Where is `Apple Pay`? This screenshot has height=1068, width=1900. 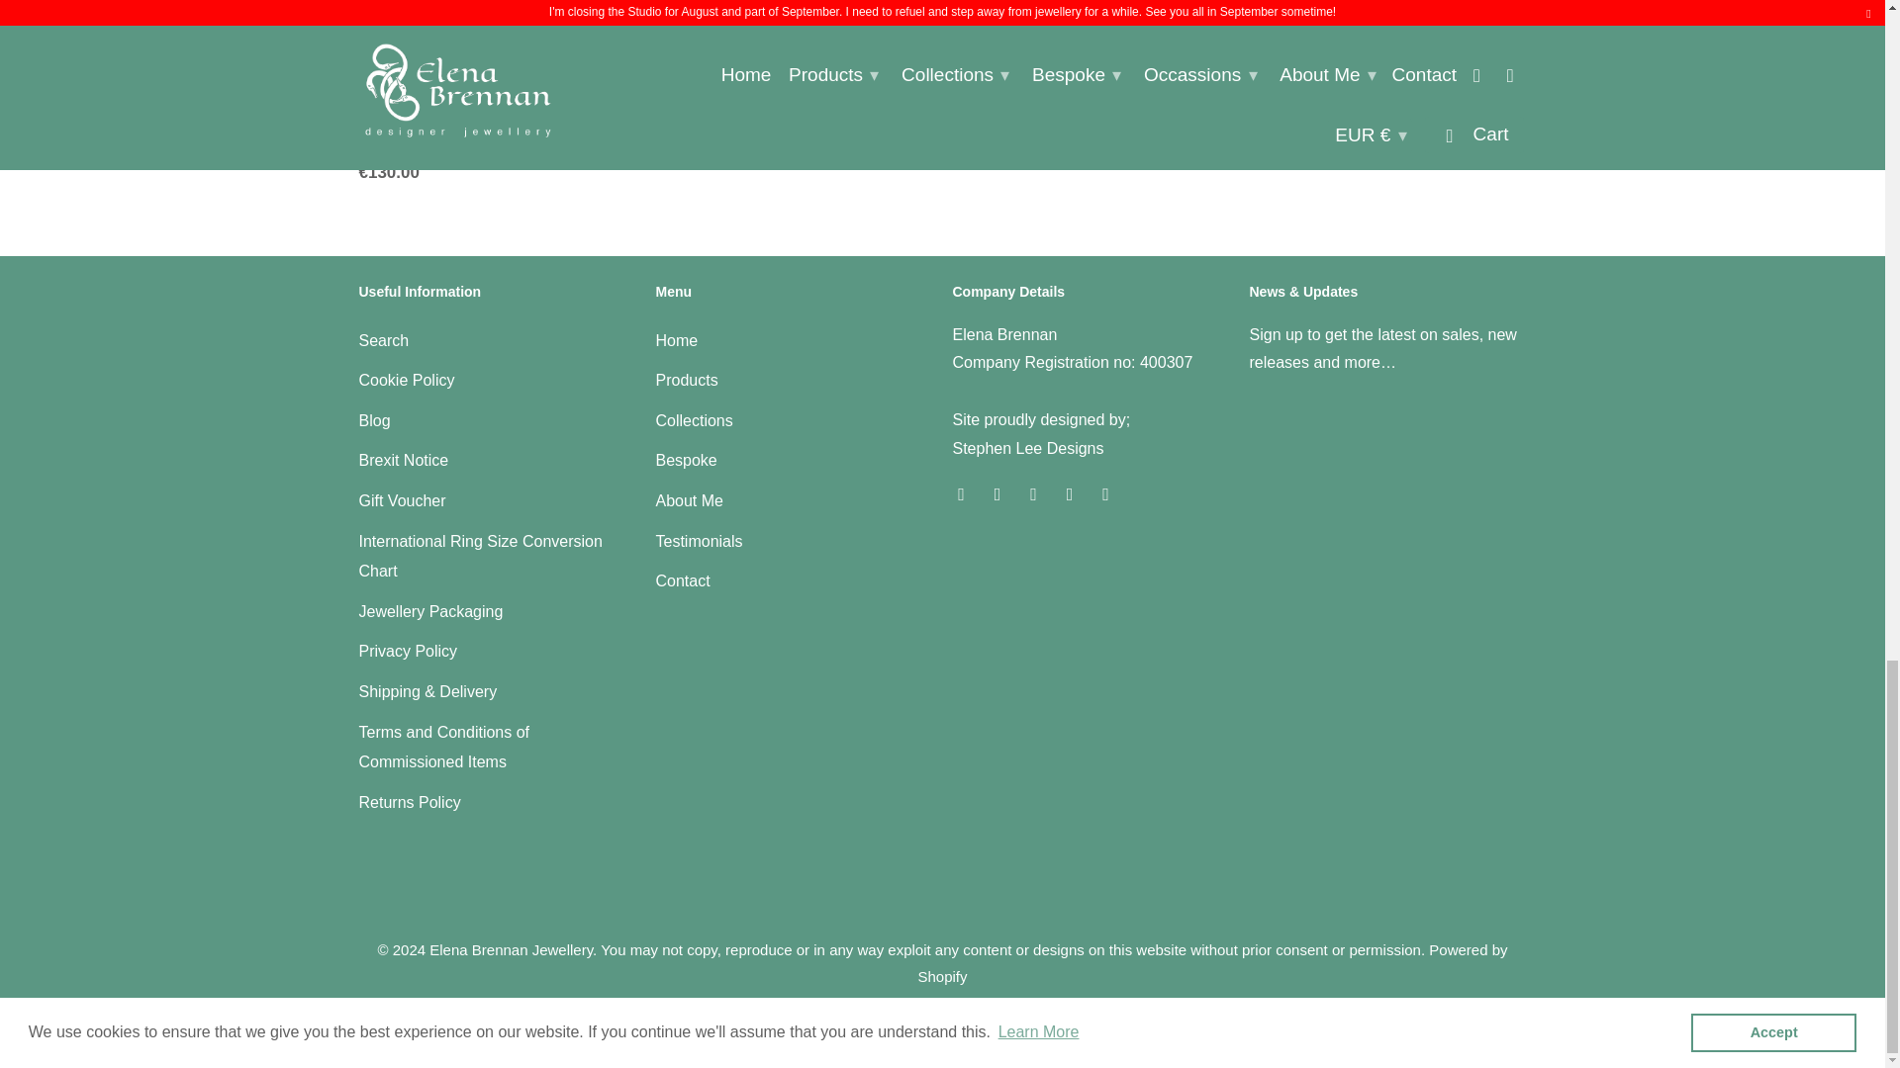
Apple Pay is located at coordinates (776, 1020).